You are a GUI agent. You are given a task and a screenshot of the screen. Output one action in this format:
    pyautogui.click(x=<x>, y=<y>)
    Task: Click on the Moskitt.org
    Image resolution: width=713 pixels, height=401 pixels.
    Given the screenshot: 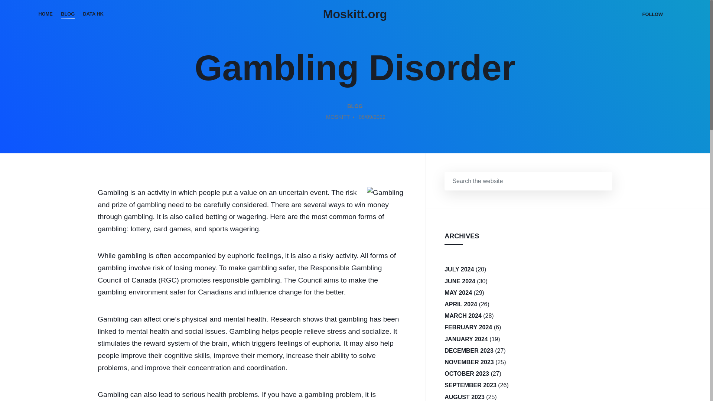 What is the action you would take?
    pyautogui.click(x=355, y=14)
    